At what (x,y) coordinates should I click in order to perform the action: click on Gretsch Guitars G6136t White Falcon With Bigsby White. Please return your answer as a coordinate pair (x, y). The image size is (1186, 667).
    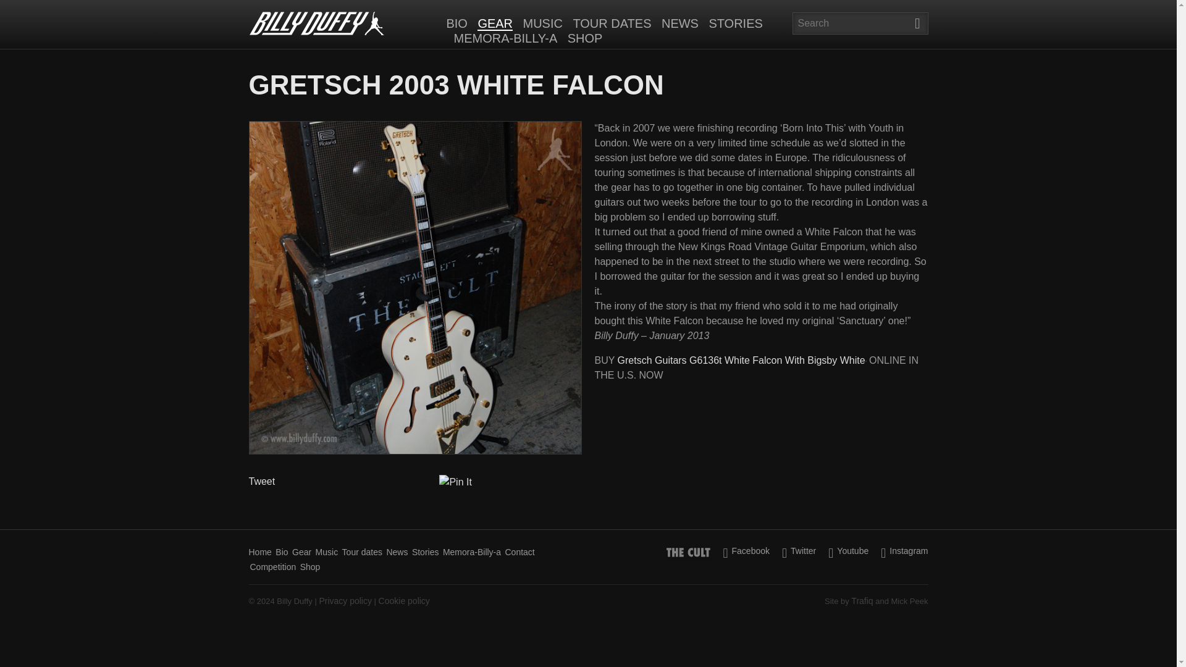
    Looking at the image, I should click on (741, 359).